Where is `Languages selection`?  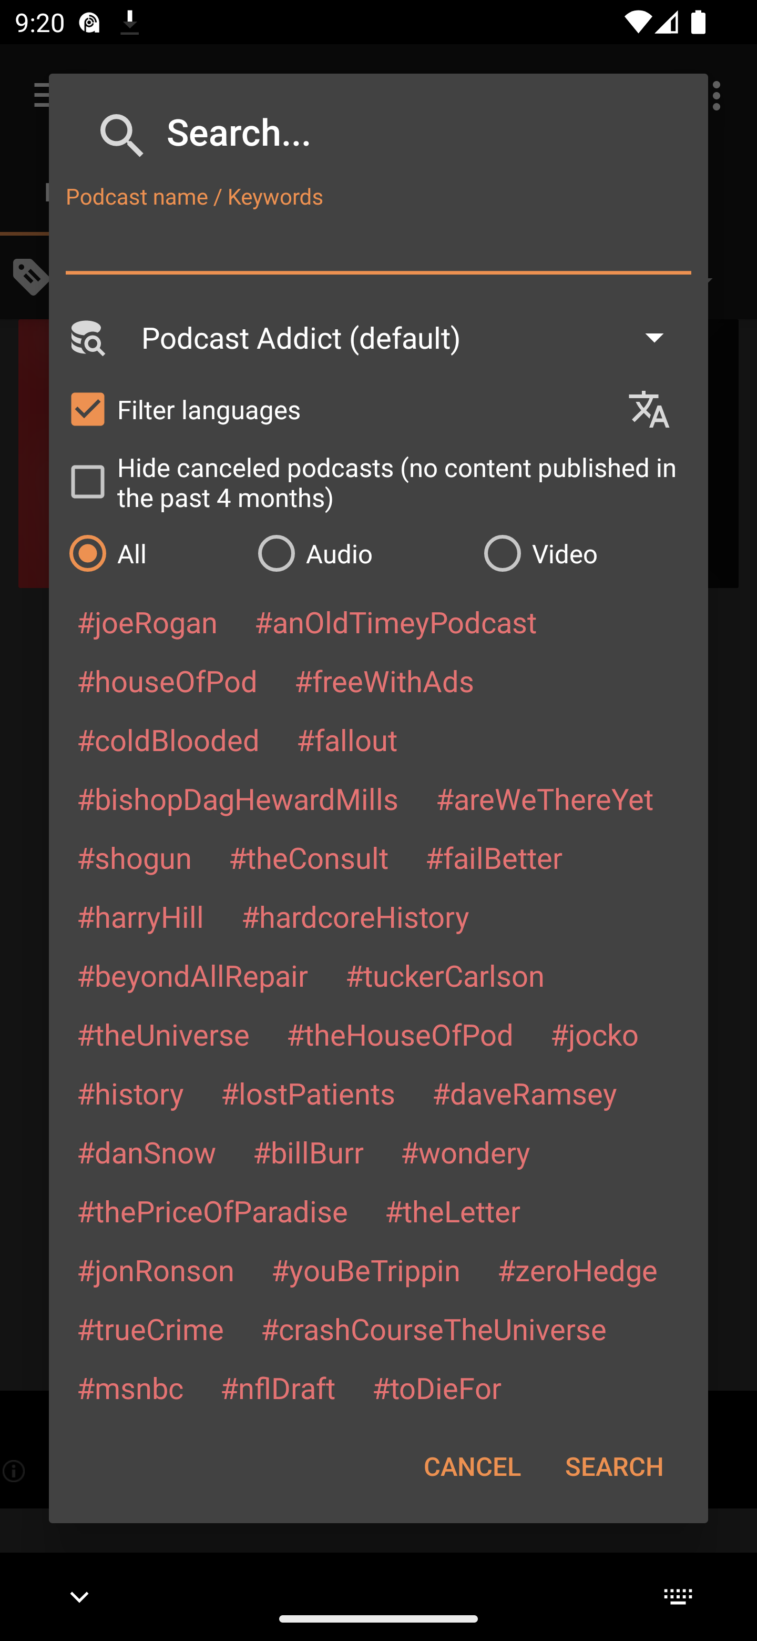 Languages selection is located at coordinates (658, 409).